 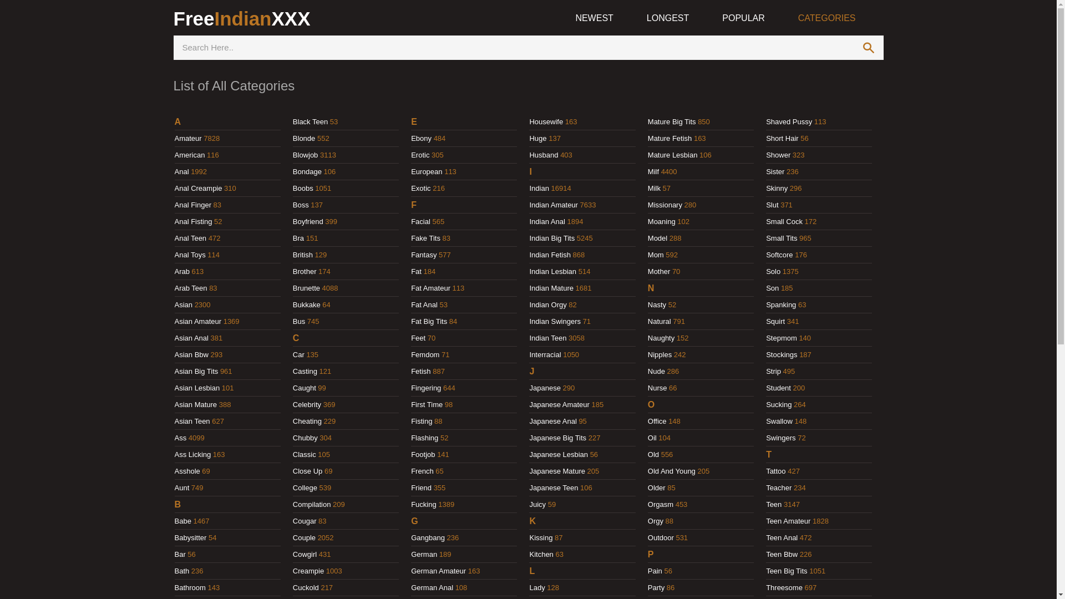 I want to click on Kitchen, so click(x=541, y=555).